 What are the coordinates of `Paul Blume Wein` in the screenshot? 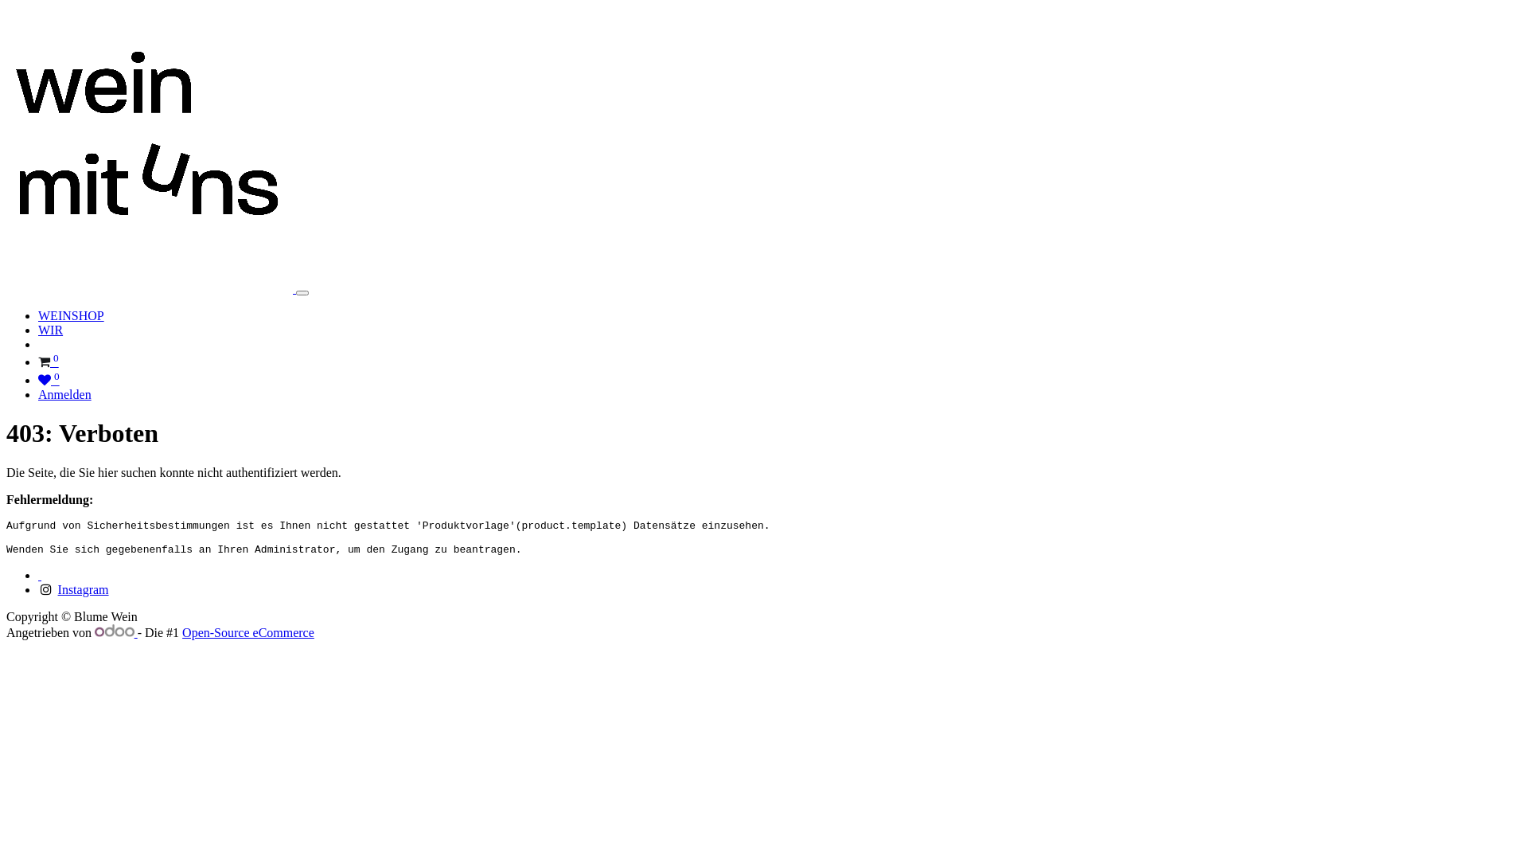 It's located at (150, 288).